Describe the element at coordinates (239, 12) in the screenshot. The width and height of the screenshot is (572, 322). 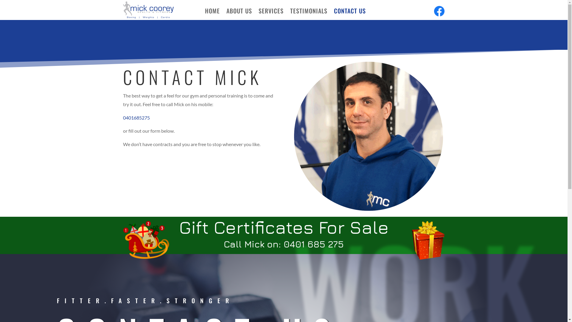
I see `ABOUT US` at that location.